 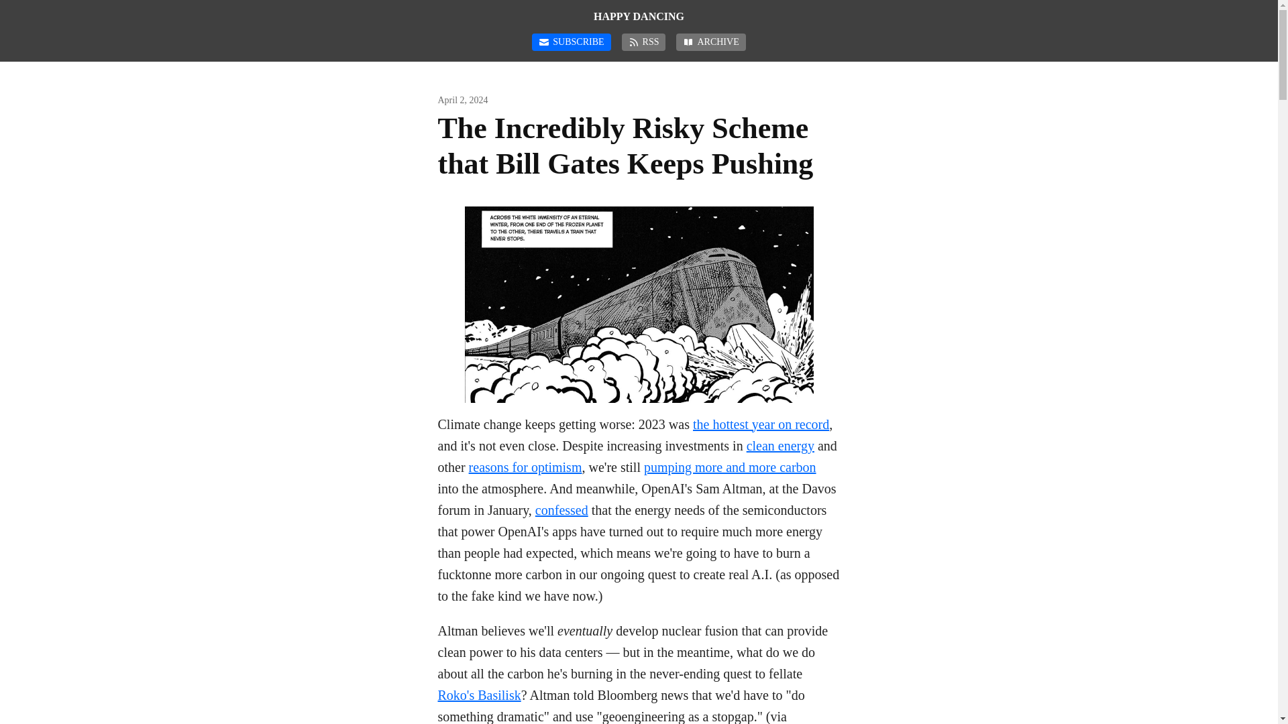 What do you see at coordinates (730, 467) in the screenshot?
I see `pumping more and more carbon` at bounding box center [730, 467].